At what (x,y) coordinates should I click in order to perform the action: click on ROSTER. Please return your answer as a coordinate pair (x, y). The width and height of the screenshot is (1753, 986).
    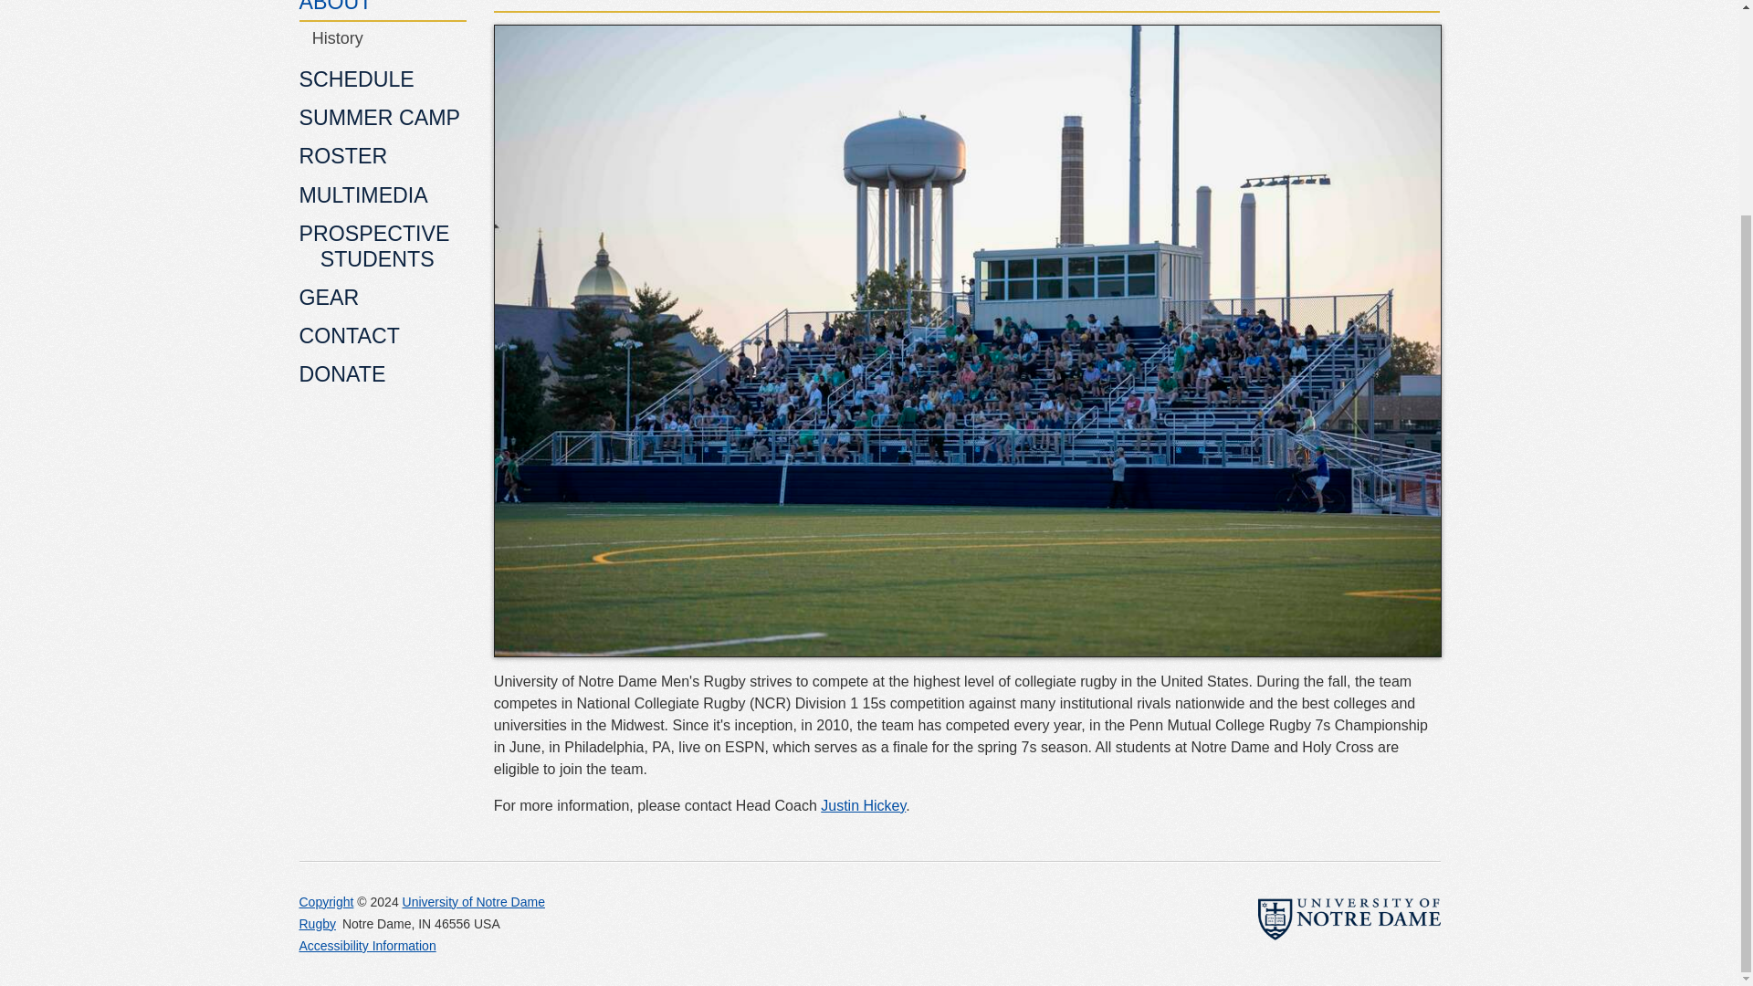
    Looking at the image, I should click on (383, 159).